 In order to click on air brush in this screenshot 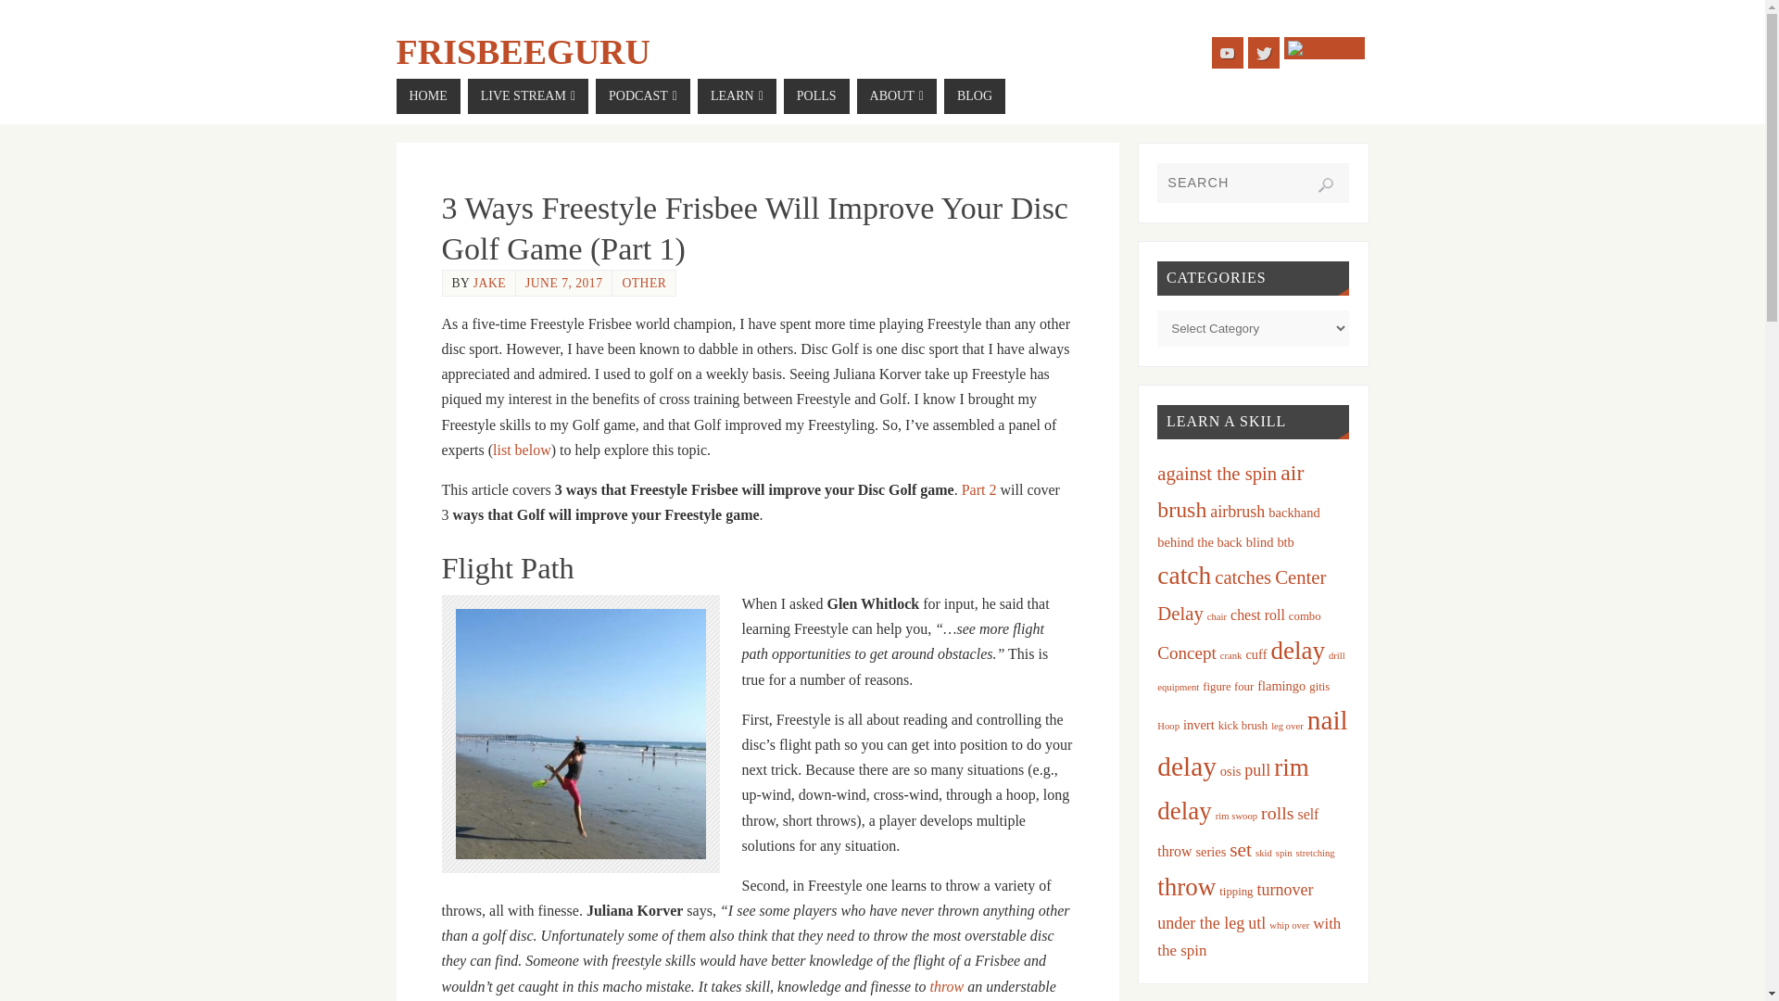, I will do `click(1230, 491)`.